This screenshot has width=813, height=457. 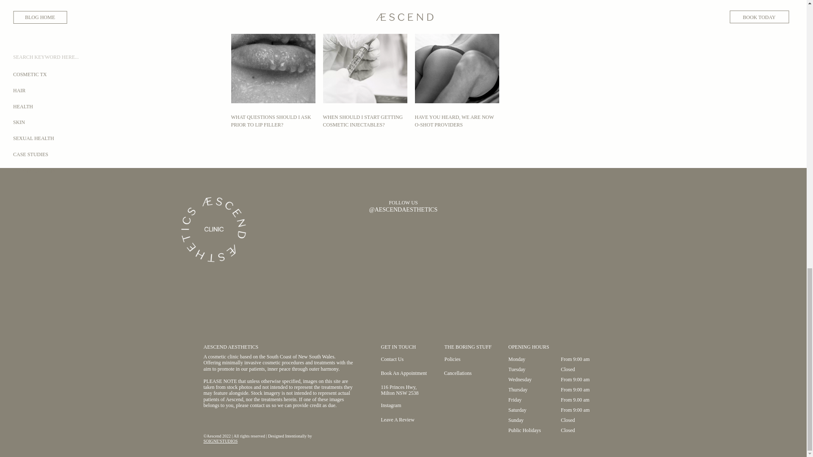 What do you see at coordinates (407, 360) in the screenshot?
I see `Contact Us` at bounding box center [407, 360].